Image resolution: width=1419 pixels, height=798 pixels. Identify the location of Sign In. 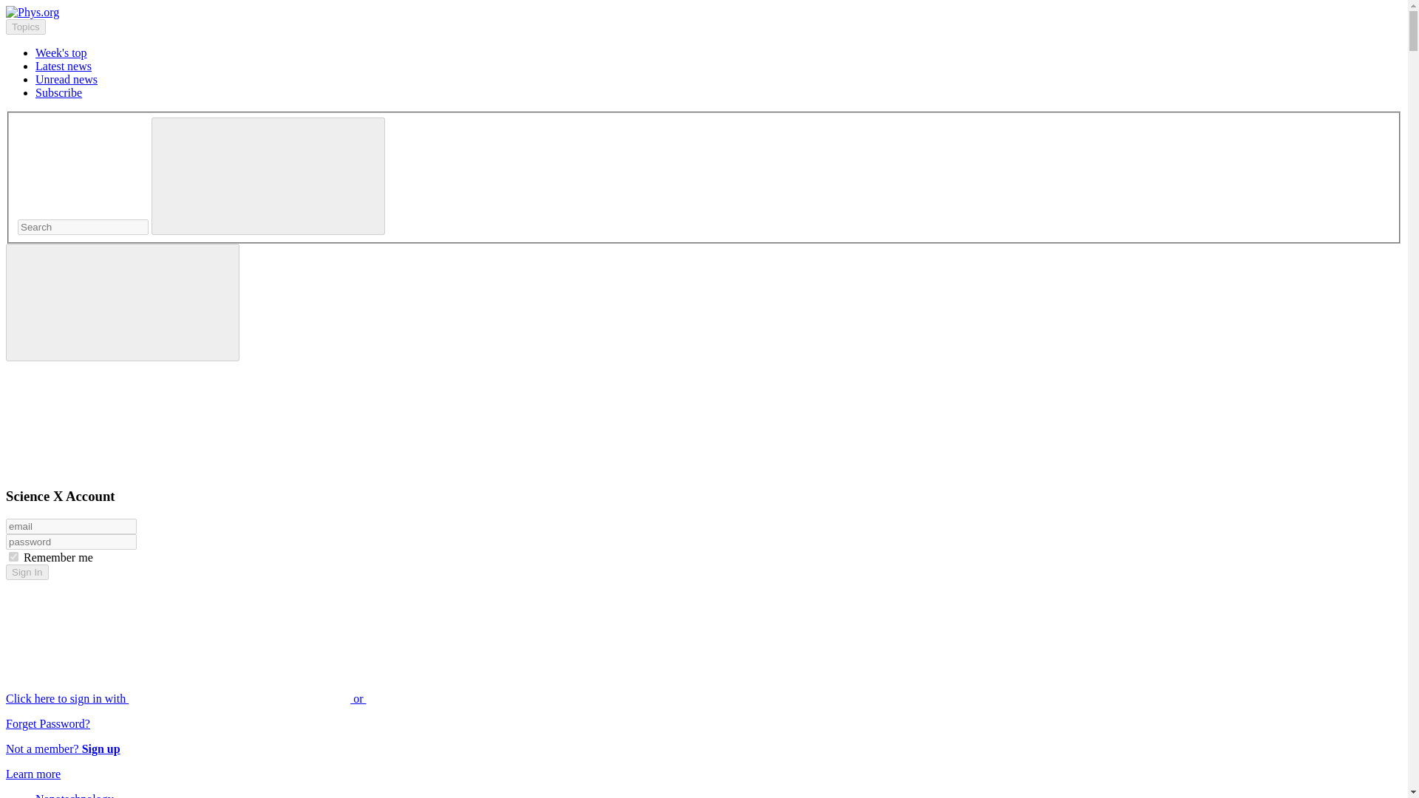
(27, 572).